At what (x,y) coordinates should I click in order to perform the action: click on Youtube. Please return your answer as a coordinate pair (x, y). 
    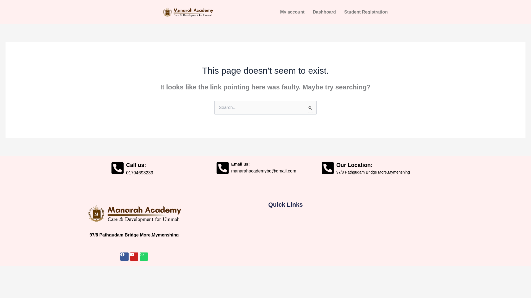
    Looking at the image, I should click on (134, 257).